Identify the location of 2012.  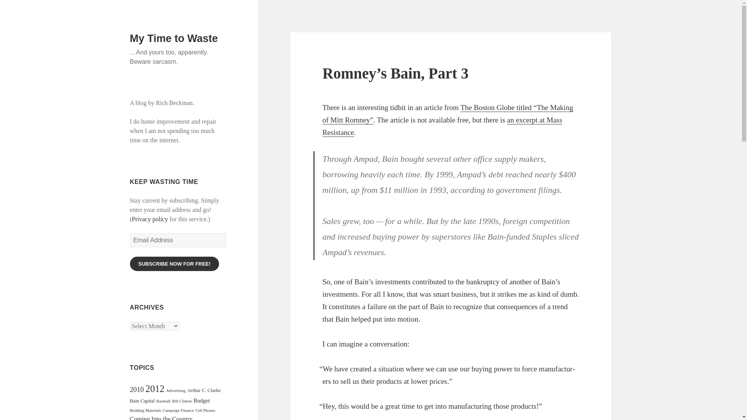
(155, 389).